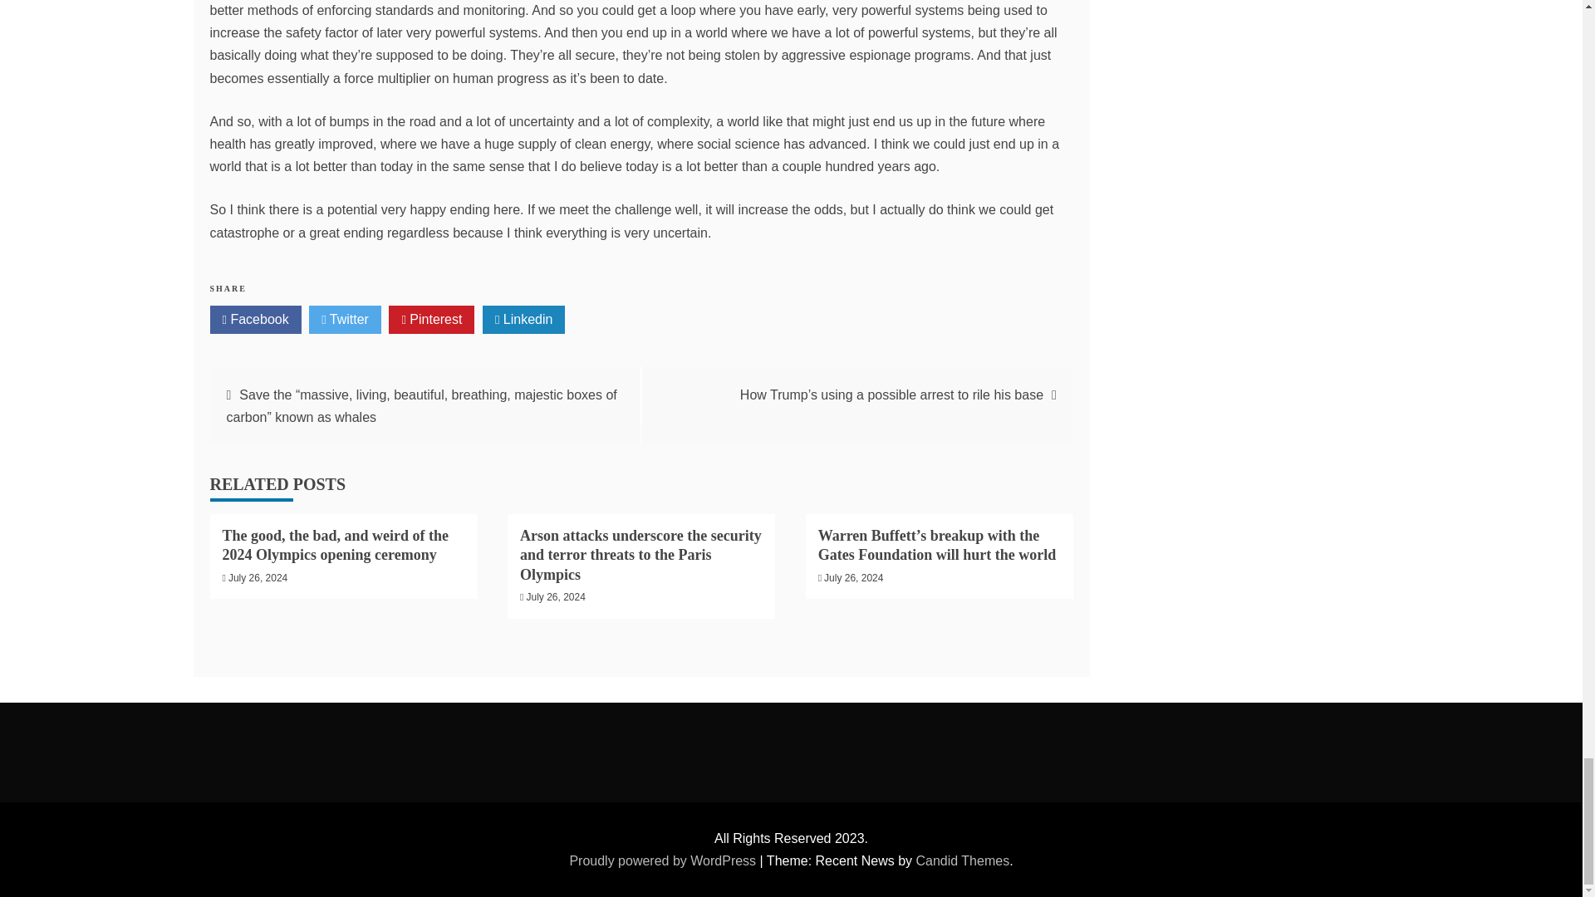 The width and height of the screenshot is (1595, 897). Describe the element at coordinates (258, 578) in the screenshot. I see `July 26, 2024` at that location.